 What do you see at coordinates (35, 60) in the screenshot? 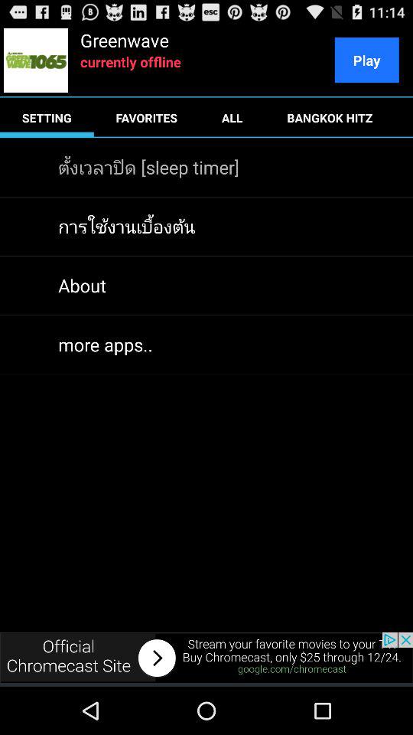
I see `click the logo of greenwave` at bounding box center [35, 60].